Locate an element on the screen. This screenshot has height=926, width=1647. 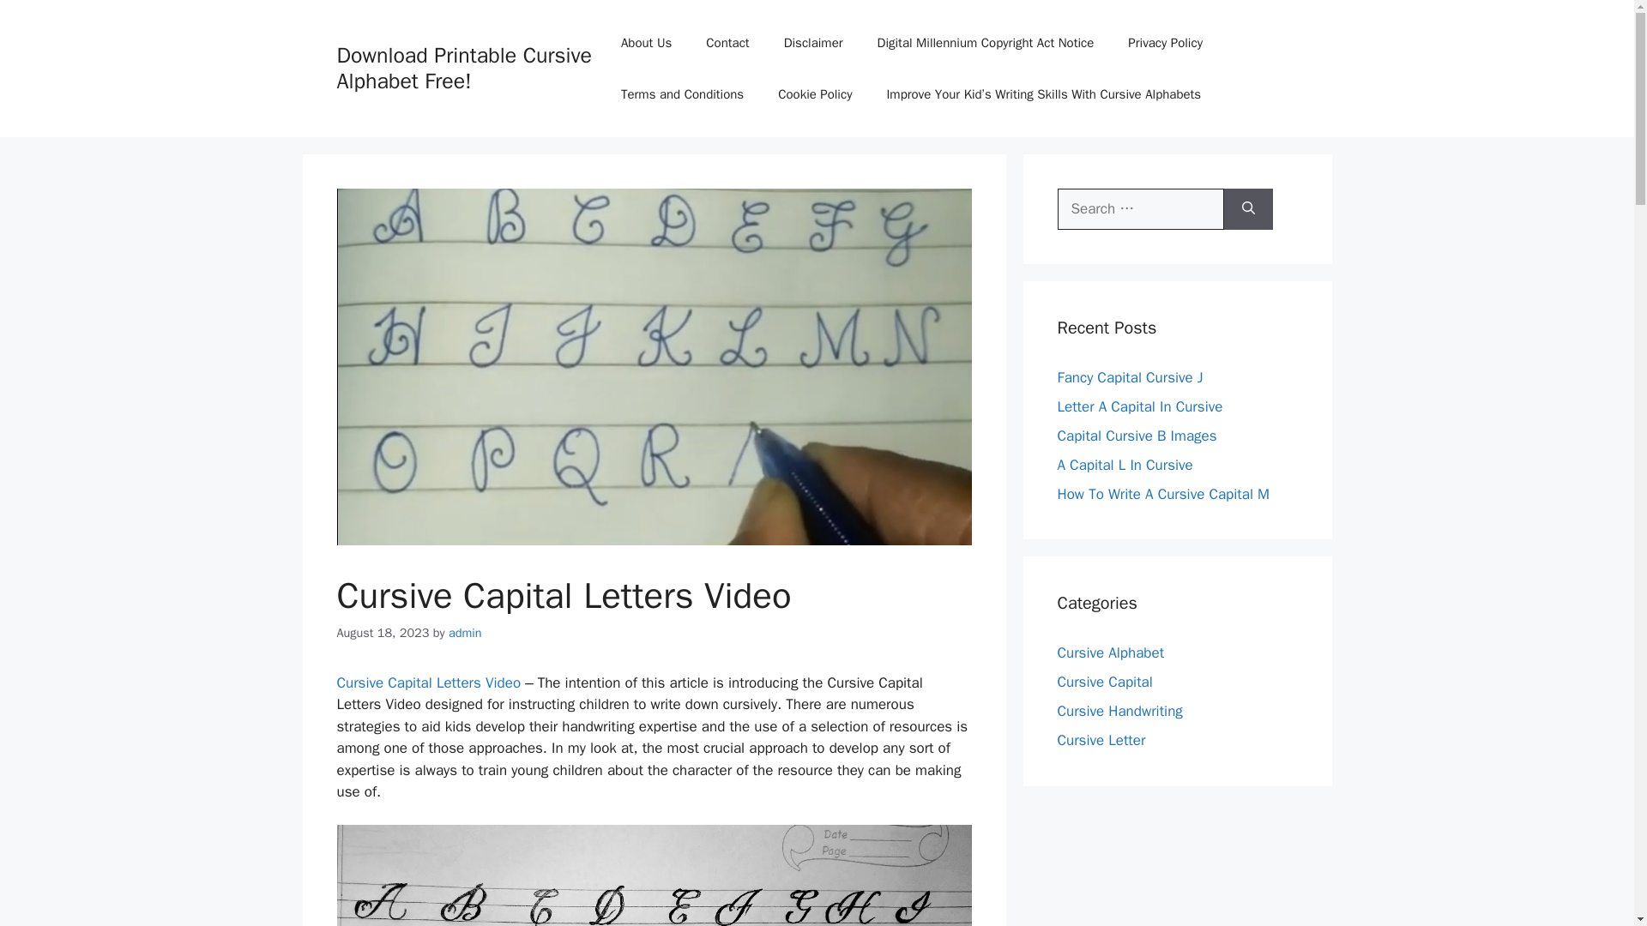
About Us is located at coordinates (646, 43).